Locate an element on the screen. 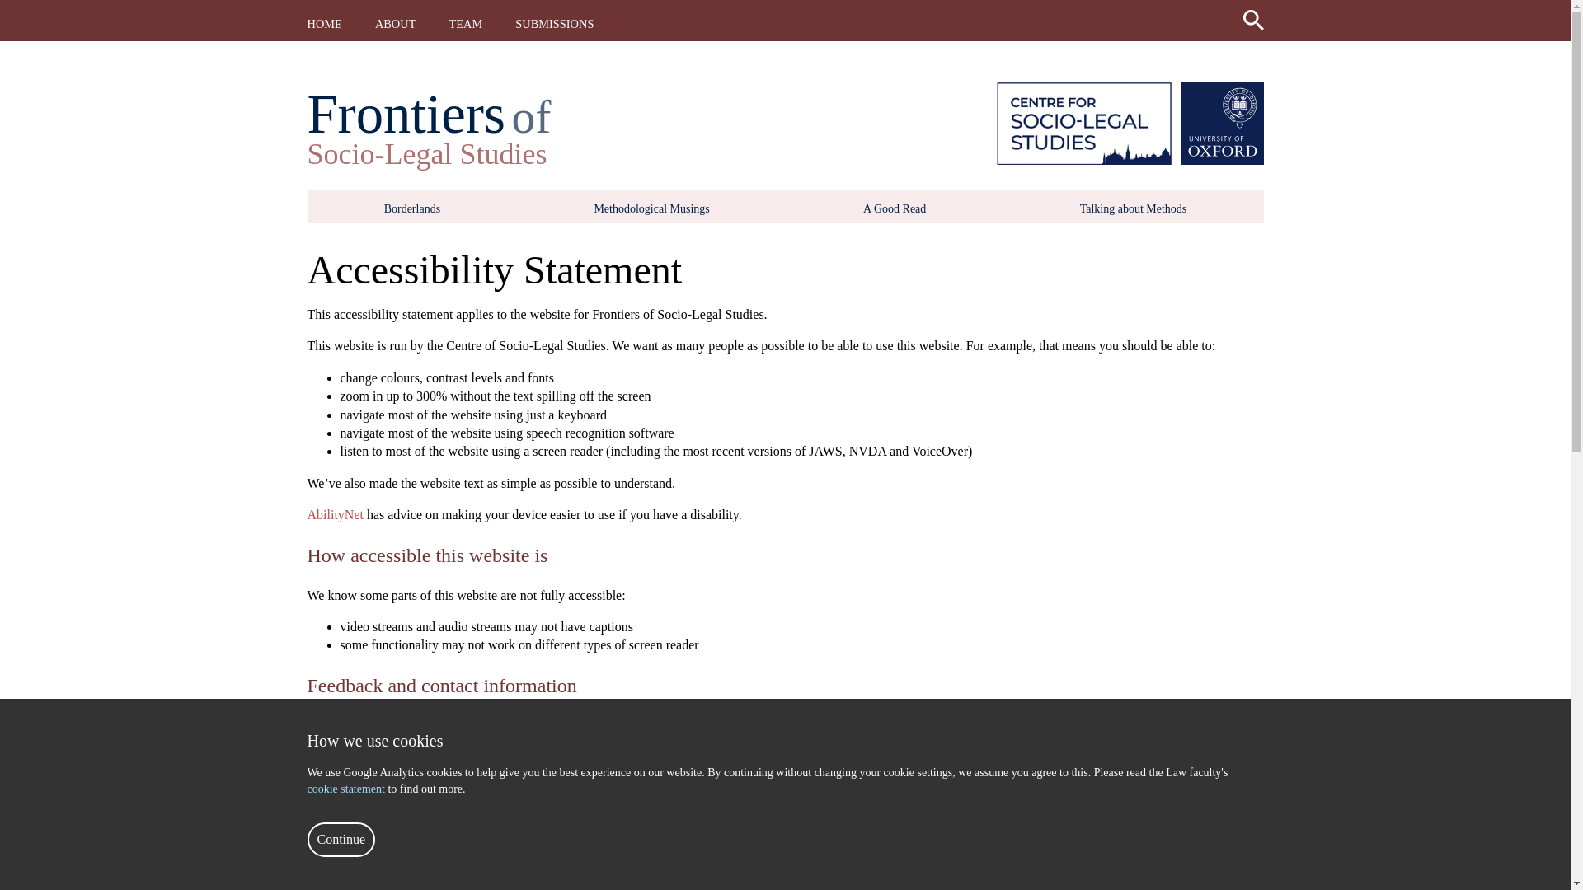 This screenshot has height=890, width=1583. Borderlands is located at coordinates (412, 209).